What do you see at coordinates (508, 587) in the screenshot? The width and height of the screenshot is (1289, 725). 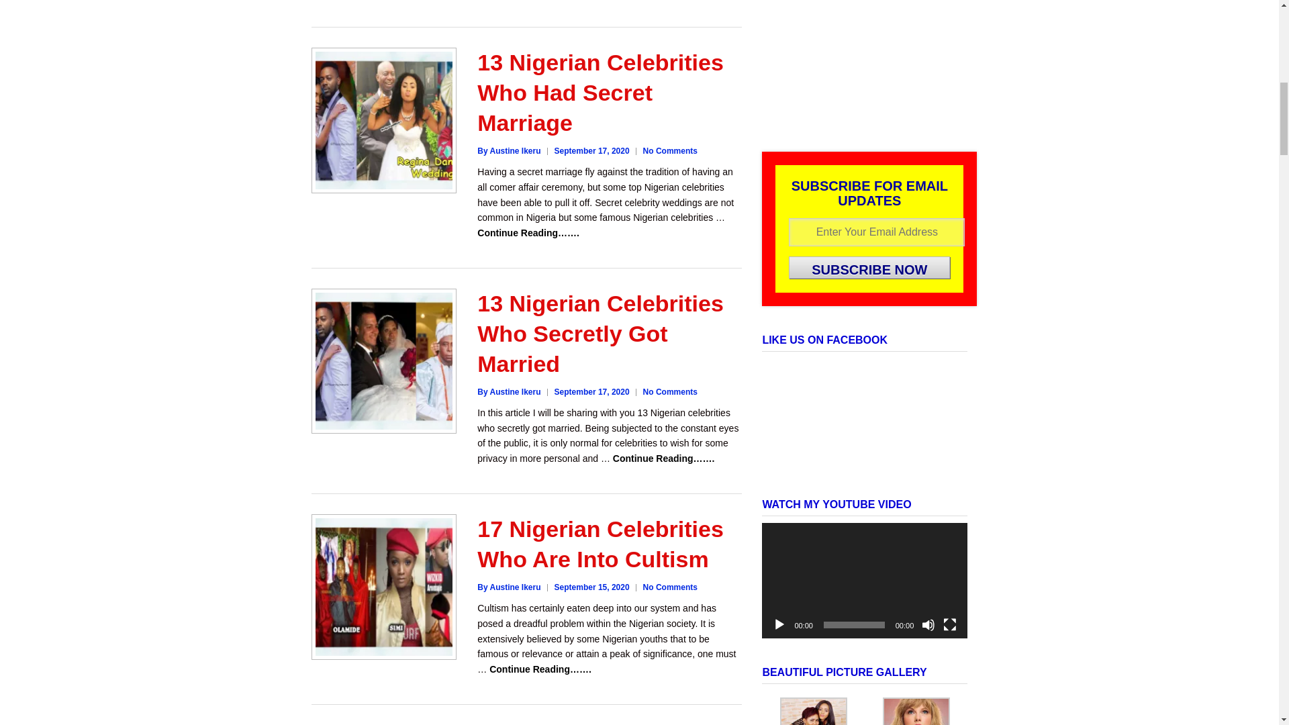 I see `Austine Ikeru` at bounding box center [508, 587].